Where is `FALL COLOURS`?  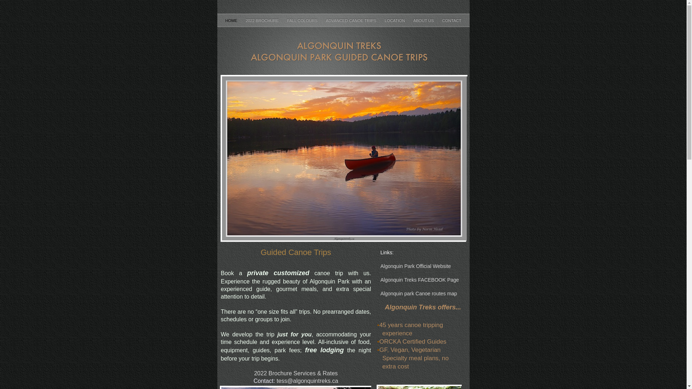 FALL COLOURS is located at coordinates (303, 21).